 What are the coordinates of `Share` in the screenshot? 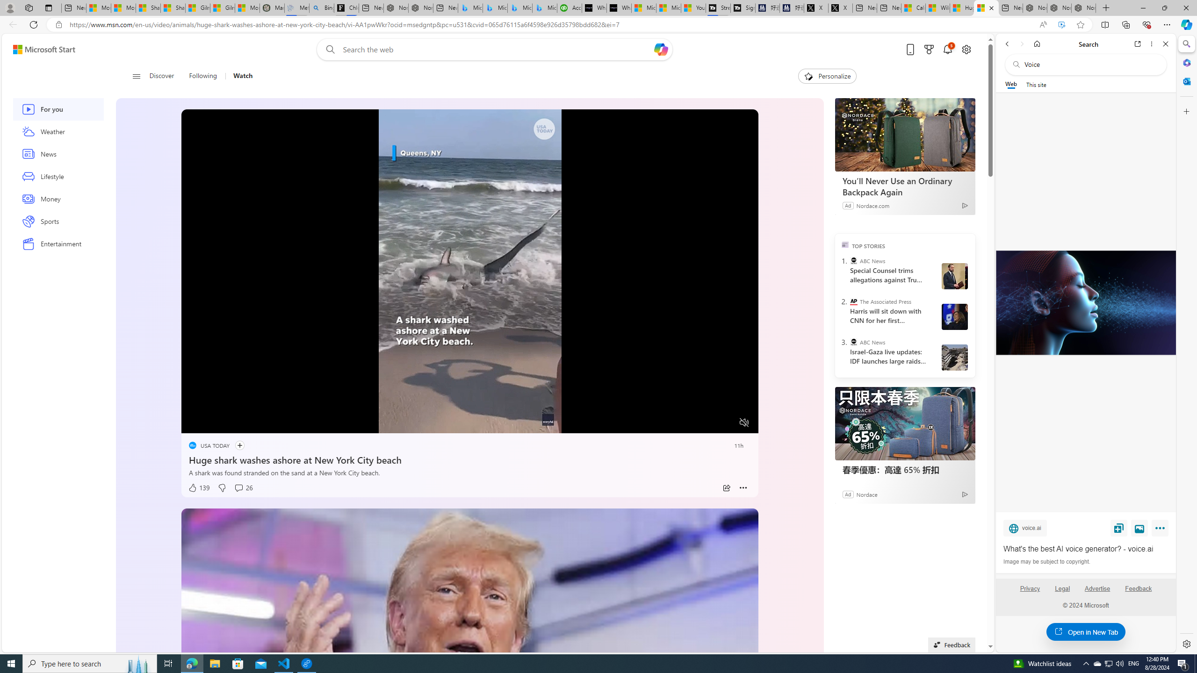 It's located at (727, 488).